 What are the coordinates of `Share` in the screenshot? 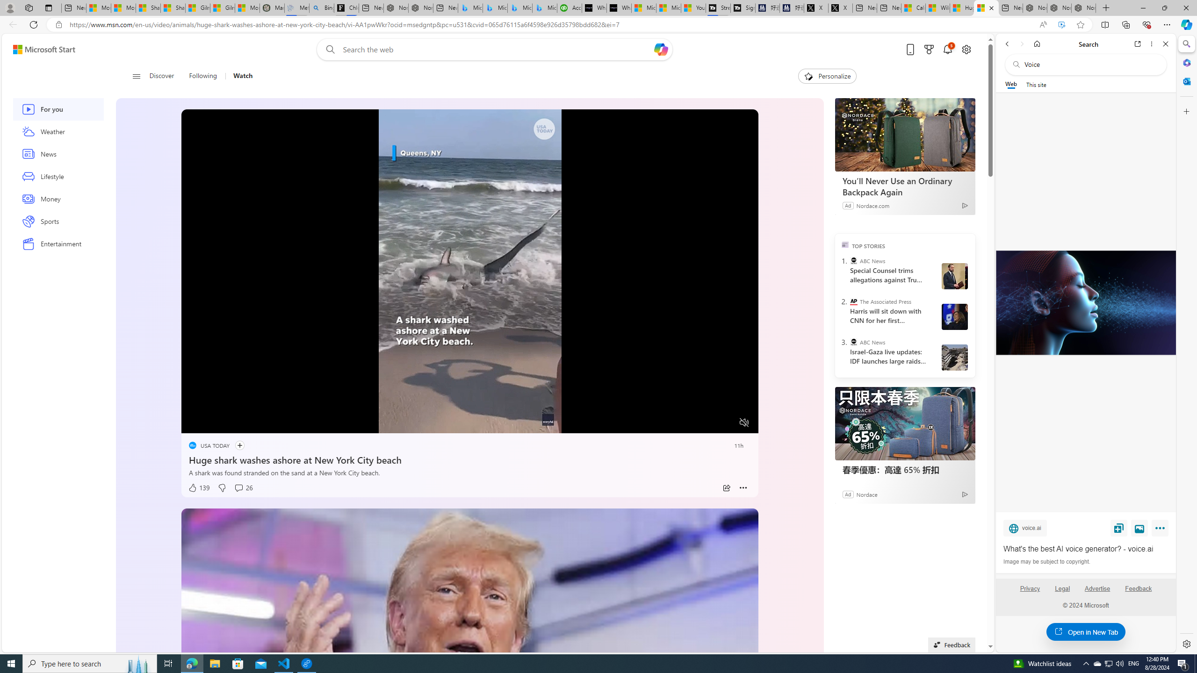 It's located at (727, 488).